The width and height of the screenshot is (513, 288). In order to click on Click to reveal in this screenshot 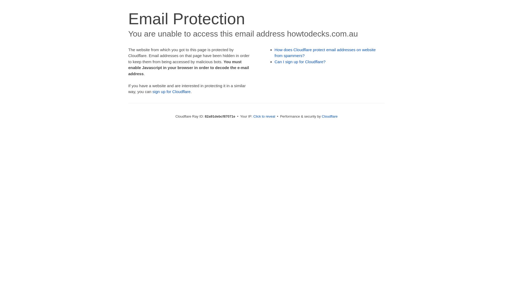, I will do `click(264, 116)`.